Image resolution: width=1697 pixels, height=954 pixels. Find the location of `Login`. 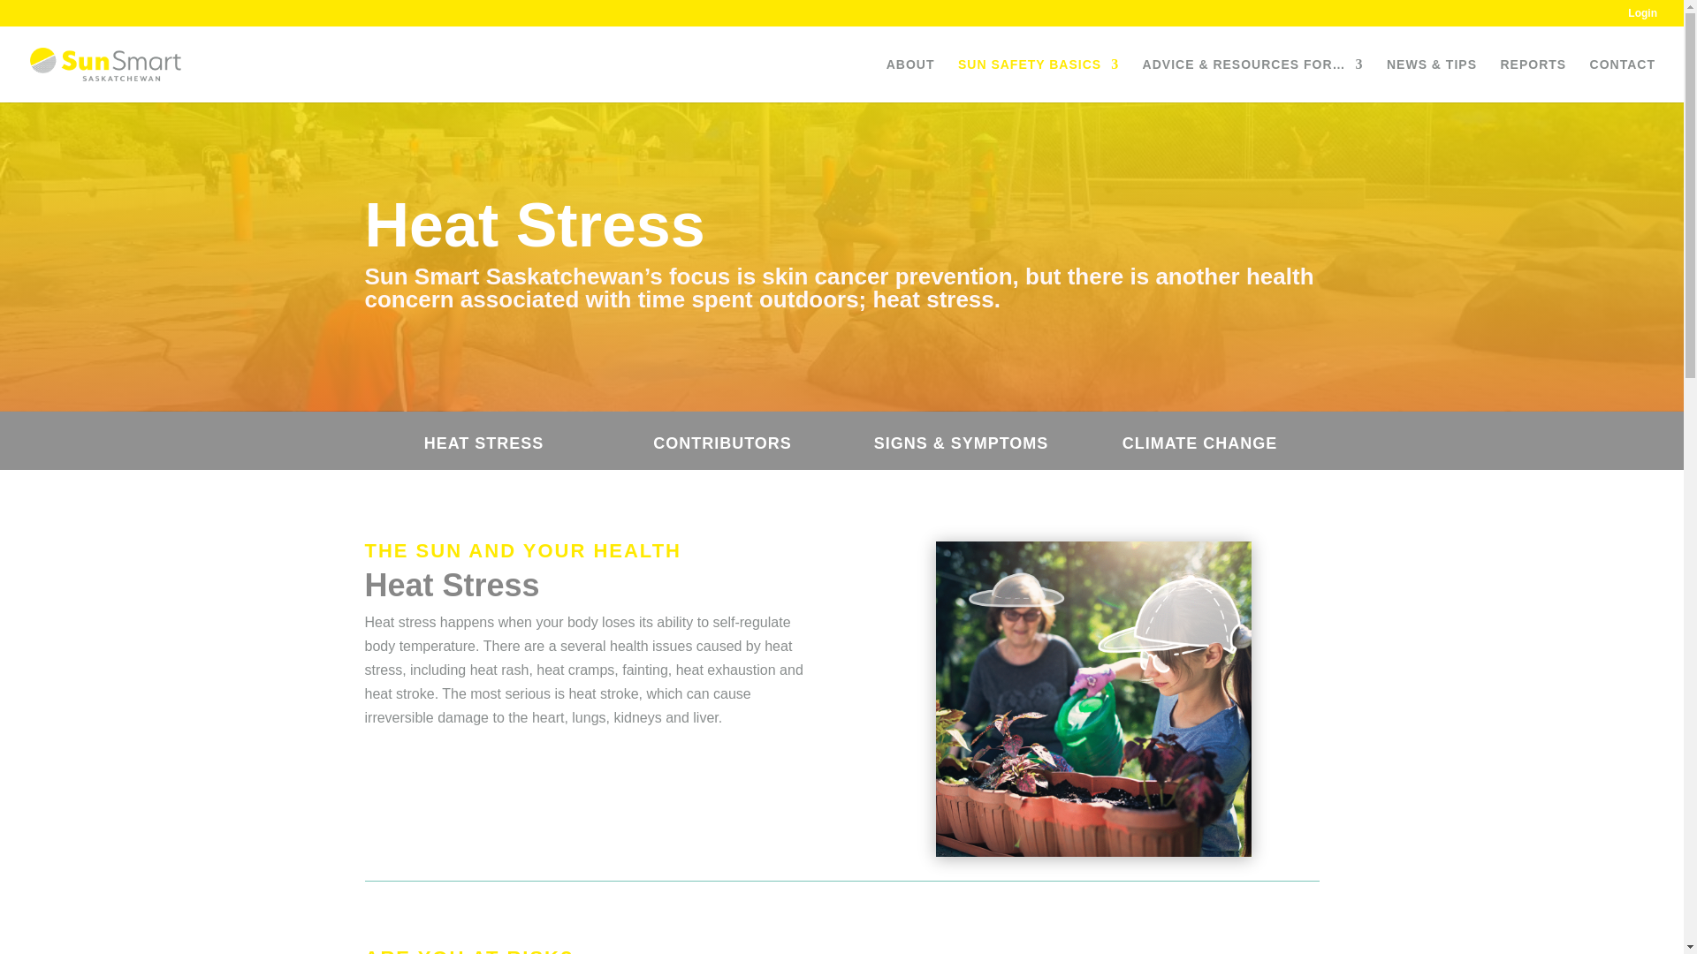

Login is located at coordinates (1642, 17).